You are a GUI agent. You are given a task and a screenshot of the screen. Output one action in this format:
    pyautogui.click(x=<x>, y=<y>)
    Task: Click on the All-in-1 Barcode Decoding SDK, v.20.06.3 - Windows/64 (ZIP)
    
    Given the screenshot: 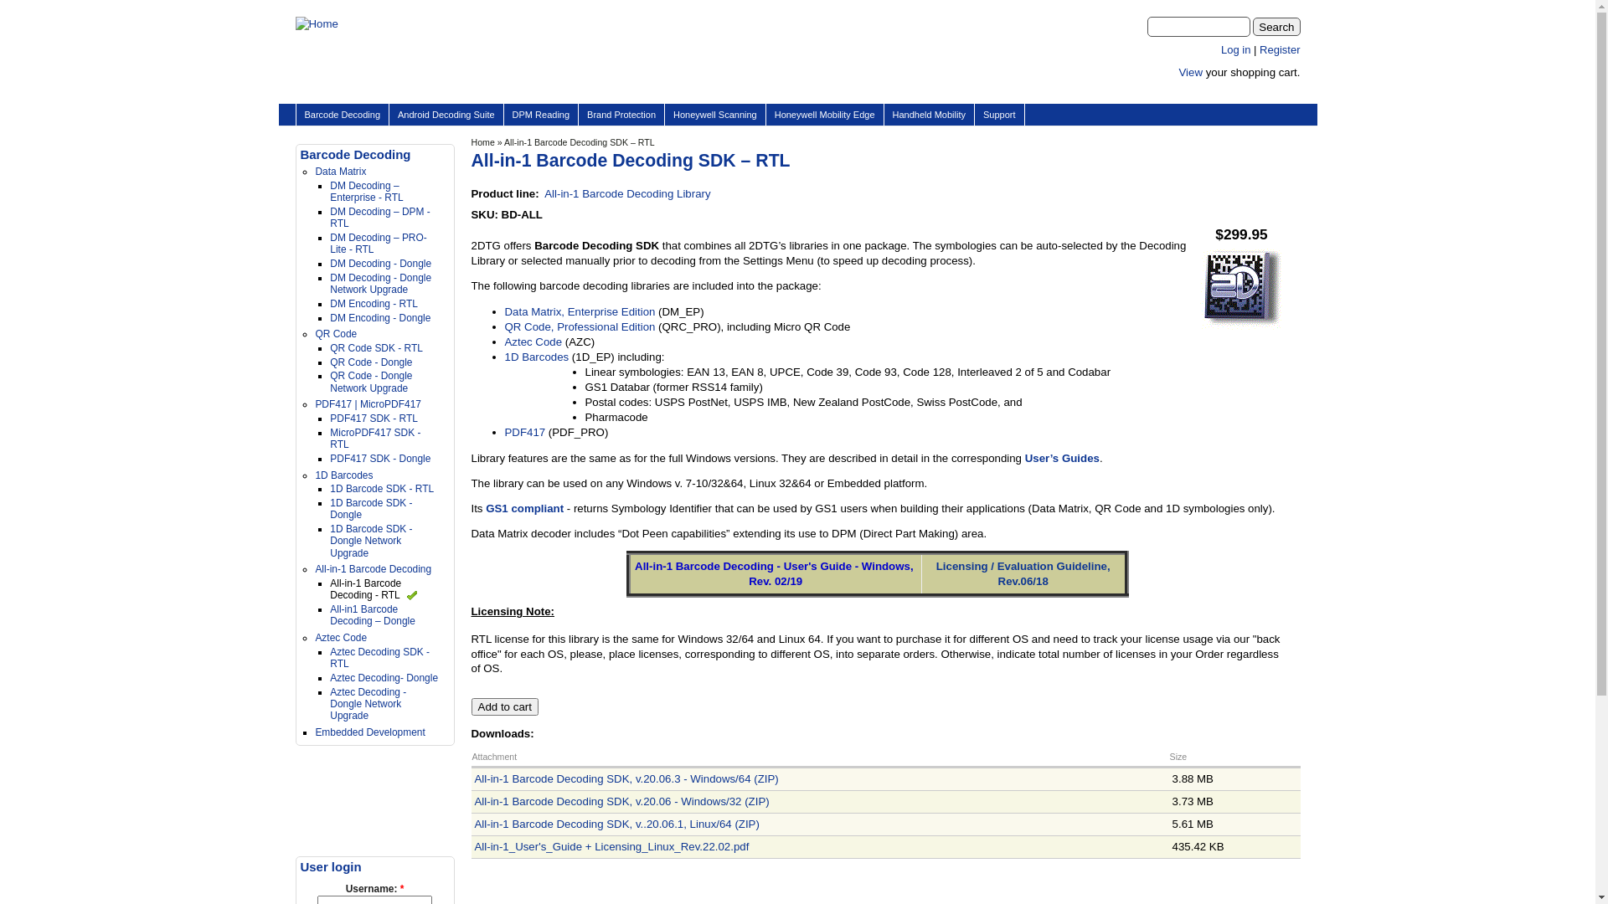 What is the action you would take?
    pyautogui.click(x=626, y=778)
    